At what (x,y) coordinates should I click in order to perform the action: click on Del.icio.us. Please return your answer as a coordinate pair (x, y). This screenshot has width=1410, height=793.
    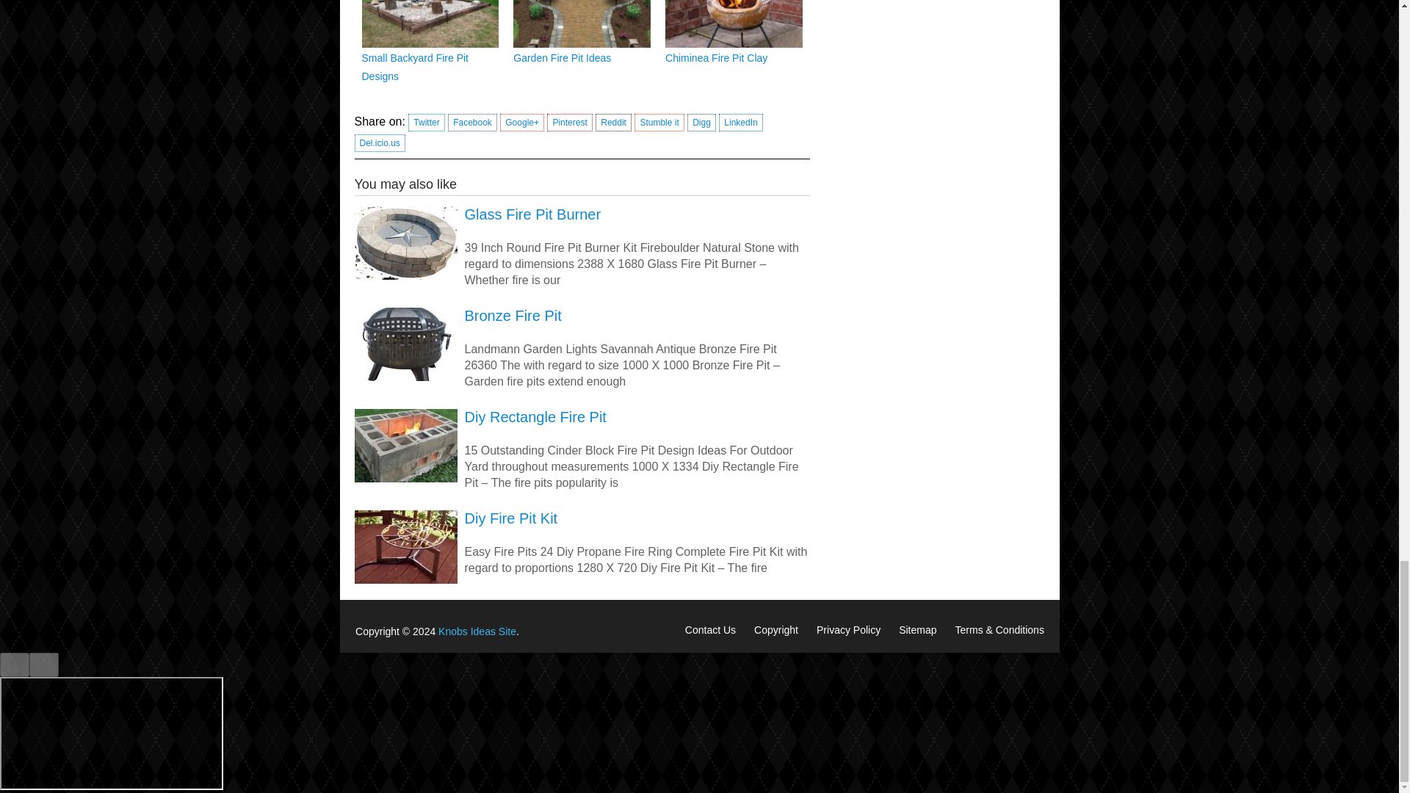
    Looking at the image, I should click on (379, 142).